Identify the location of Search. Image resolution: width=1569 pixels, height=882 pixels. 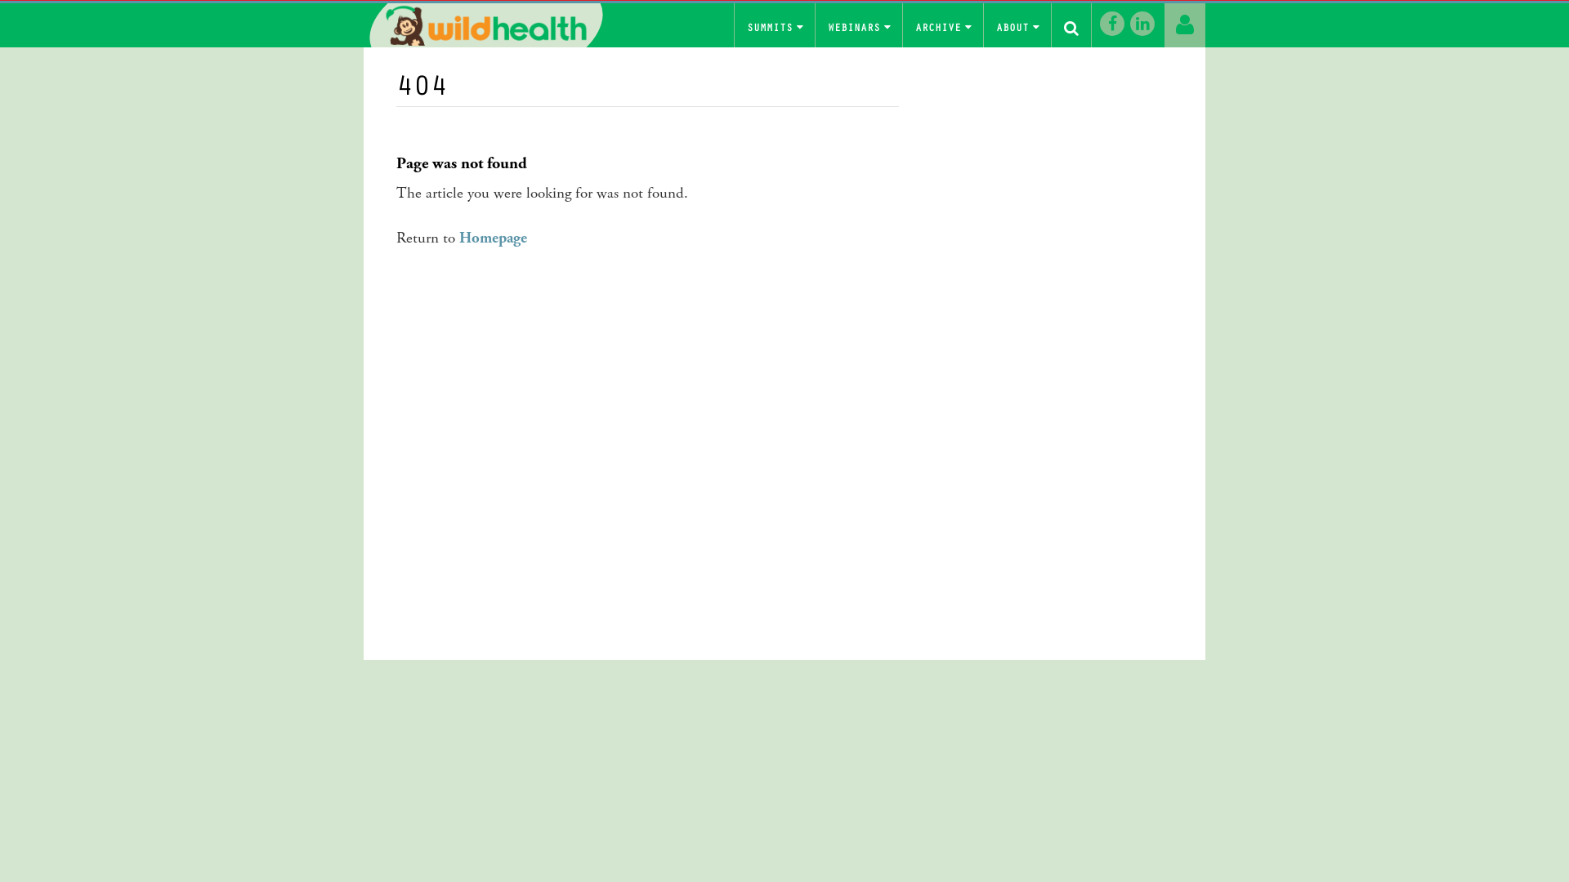
(1071, 29).